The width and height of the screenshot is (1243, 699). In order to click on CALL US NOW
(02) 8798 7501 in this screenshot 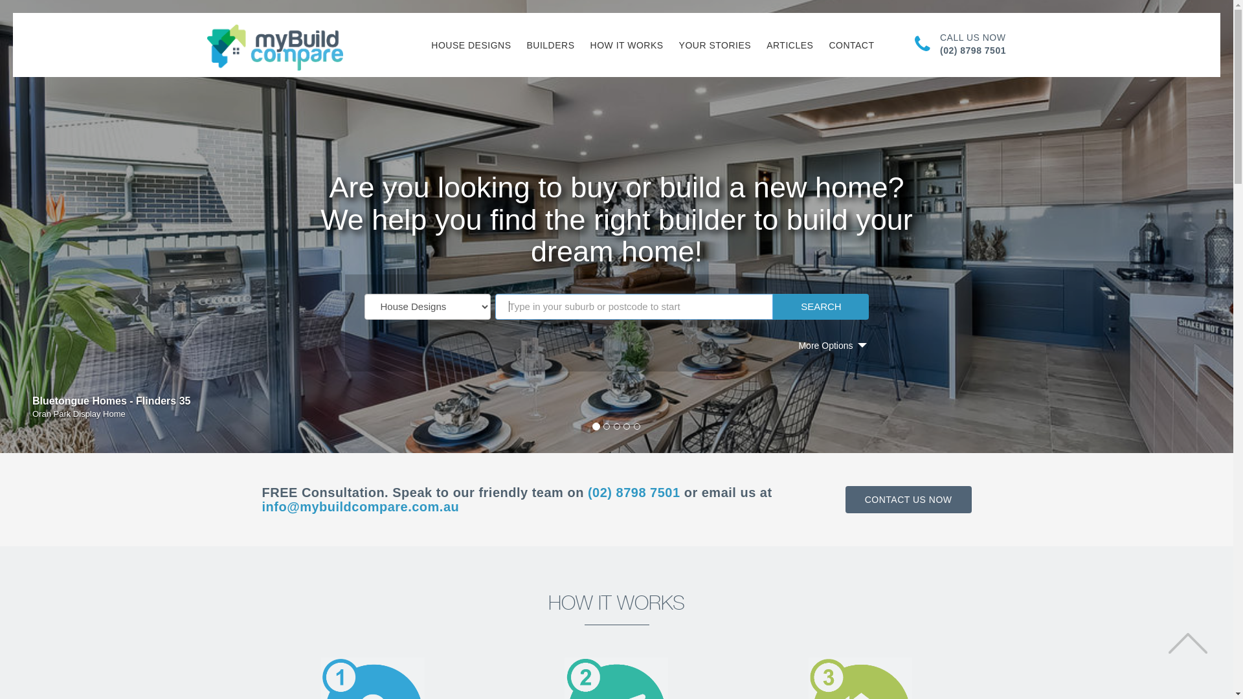, I will do `click(971, 44)`.